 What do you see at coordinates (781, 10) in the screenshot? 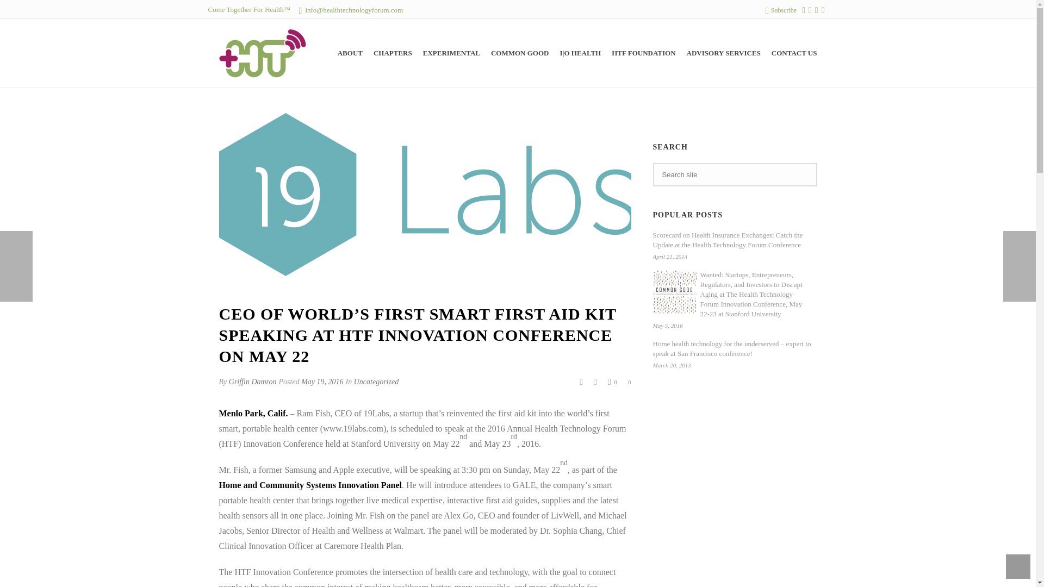
I see `Subscribe` at bounding box center [781, 10].